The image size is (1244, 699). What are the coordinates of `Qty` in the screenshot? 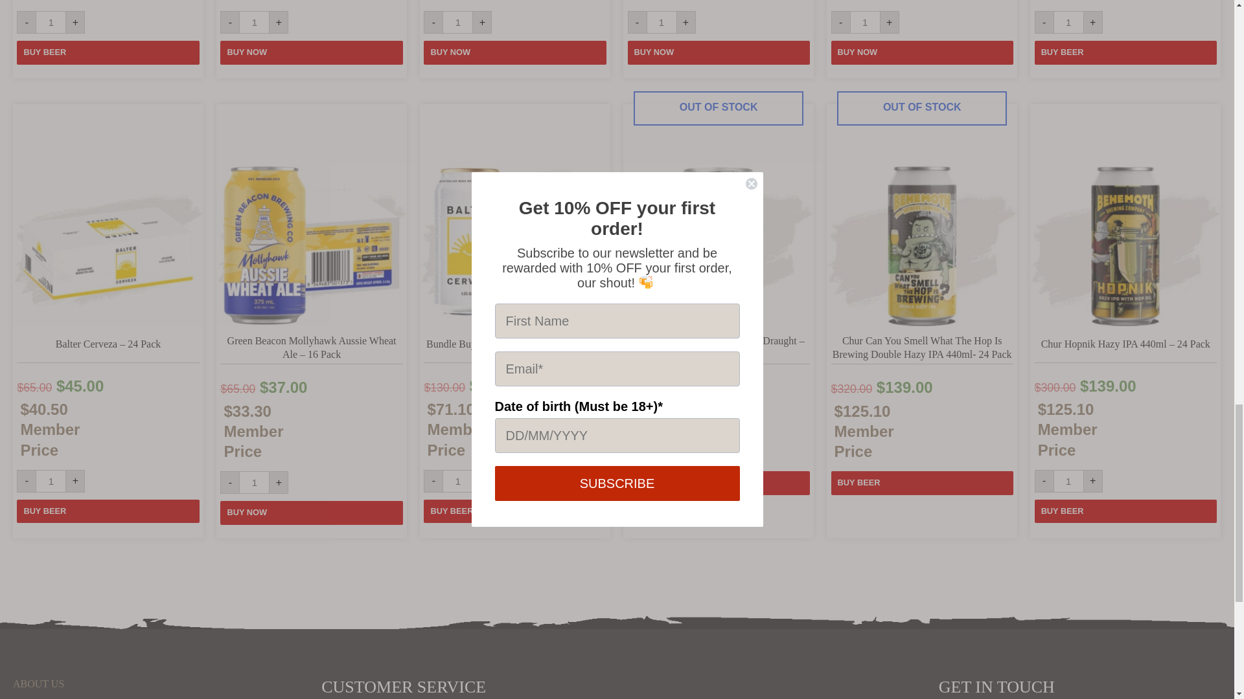 It's located at (662, 22).